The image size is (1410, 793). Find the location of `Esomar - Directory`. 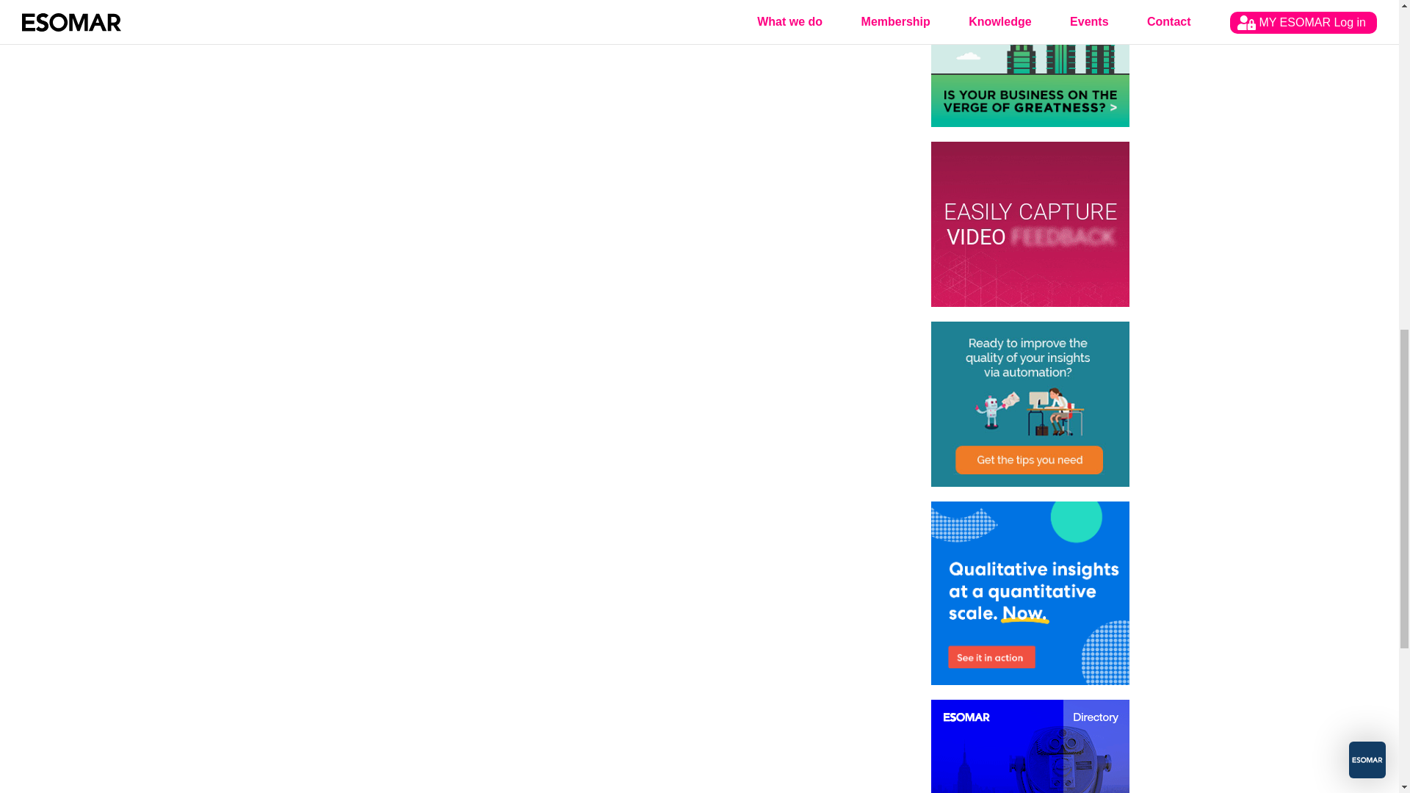

Esomar - Directory is located at coordinates (1030, 746).